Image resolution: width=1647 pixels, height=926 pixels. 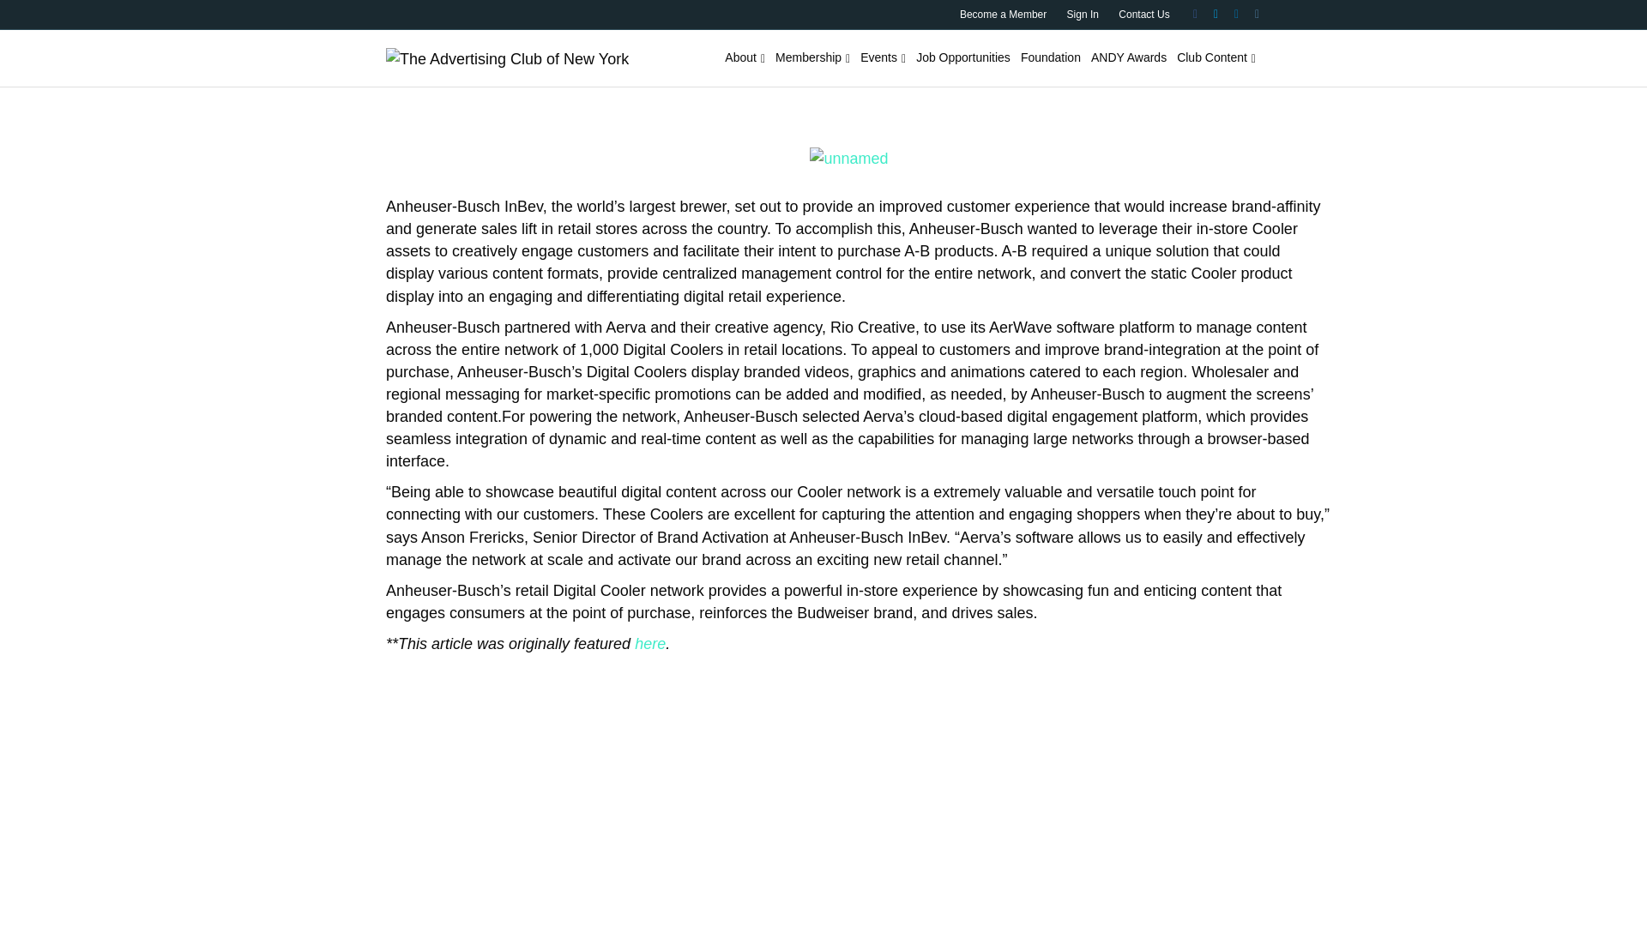 What do you see at coordinates (1143, 15) in the screenshot?
I see `Contact Us` at bounding box center [1143, 15].